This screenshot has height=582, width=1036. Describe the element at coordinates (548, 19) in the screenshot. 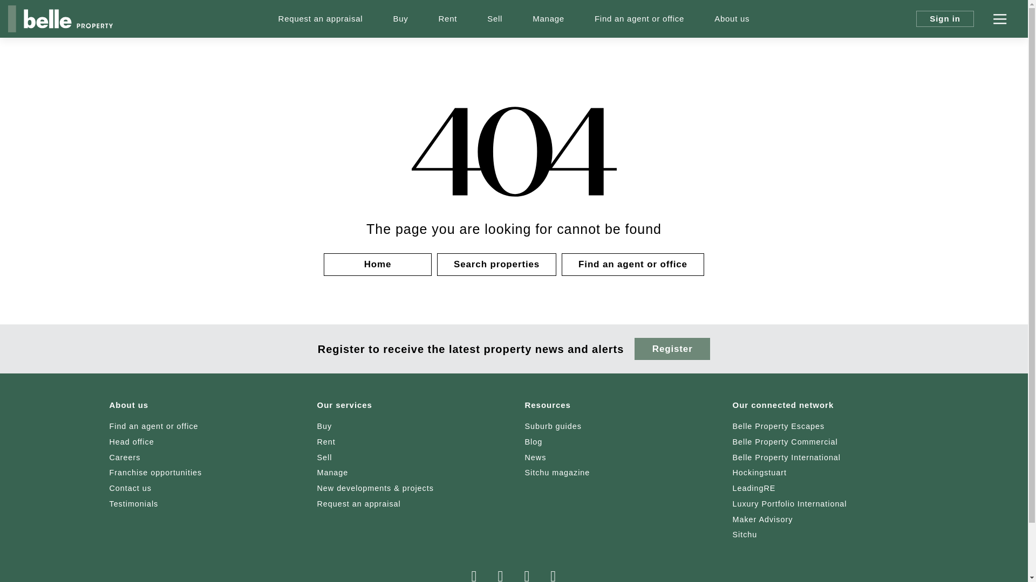

I see `Manage` at that location.